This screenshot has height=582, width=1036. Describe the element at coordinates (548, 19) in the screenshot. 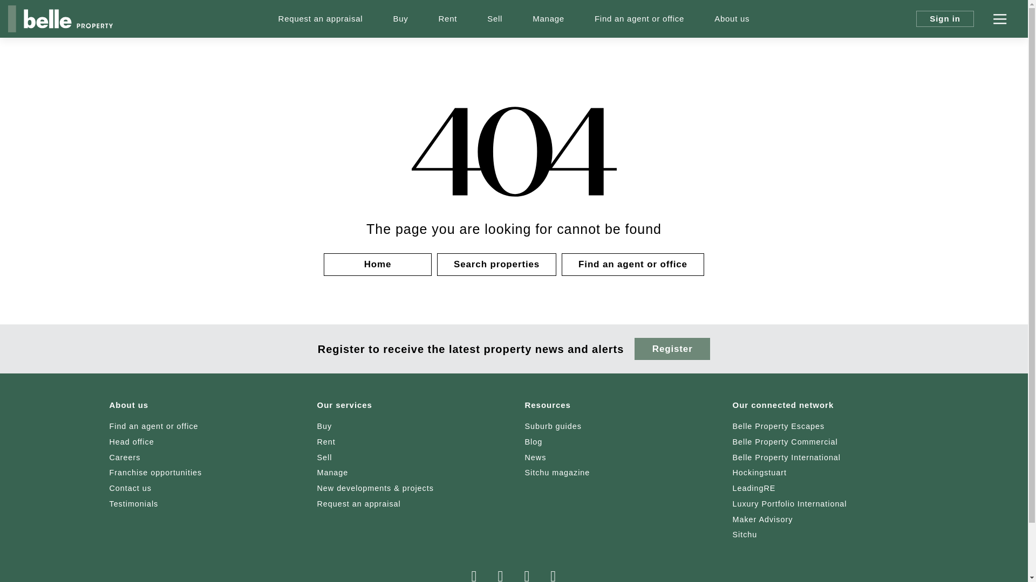

I see `Manage` at that location.